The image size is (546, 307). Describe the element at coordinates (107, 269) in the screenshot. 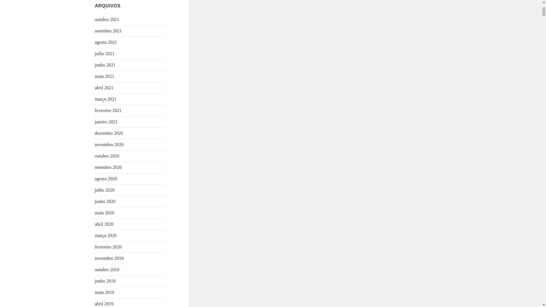

I see `outubro 2019` at that location.